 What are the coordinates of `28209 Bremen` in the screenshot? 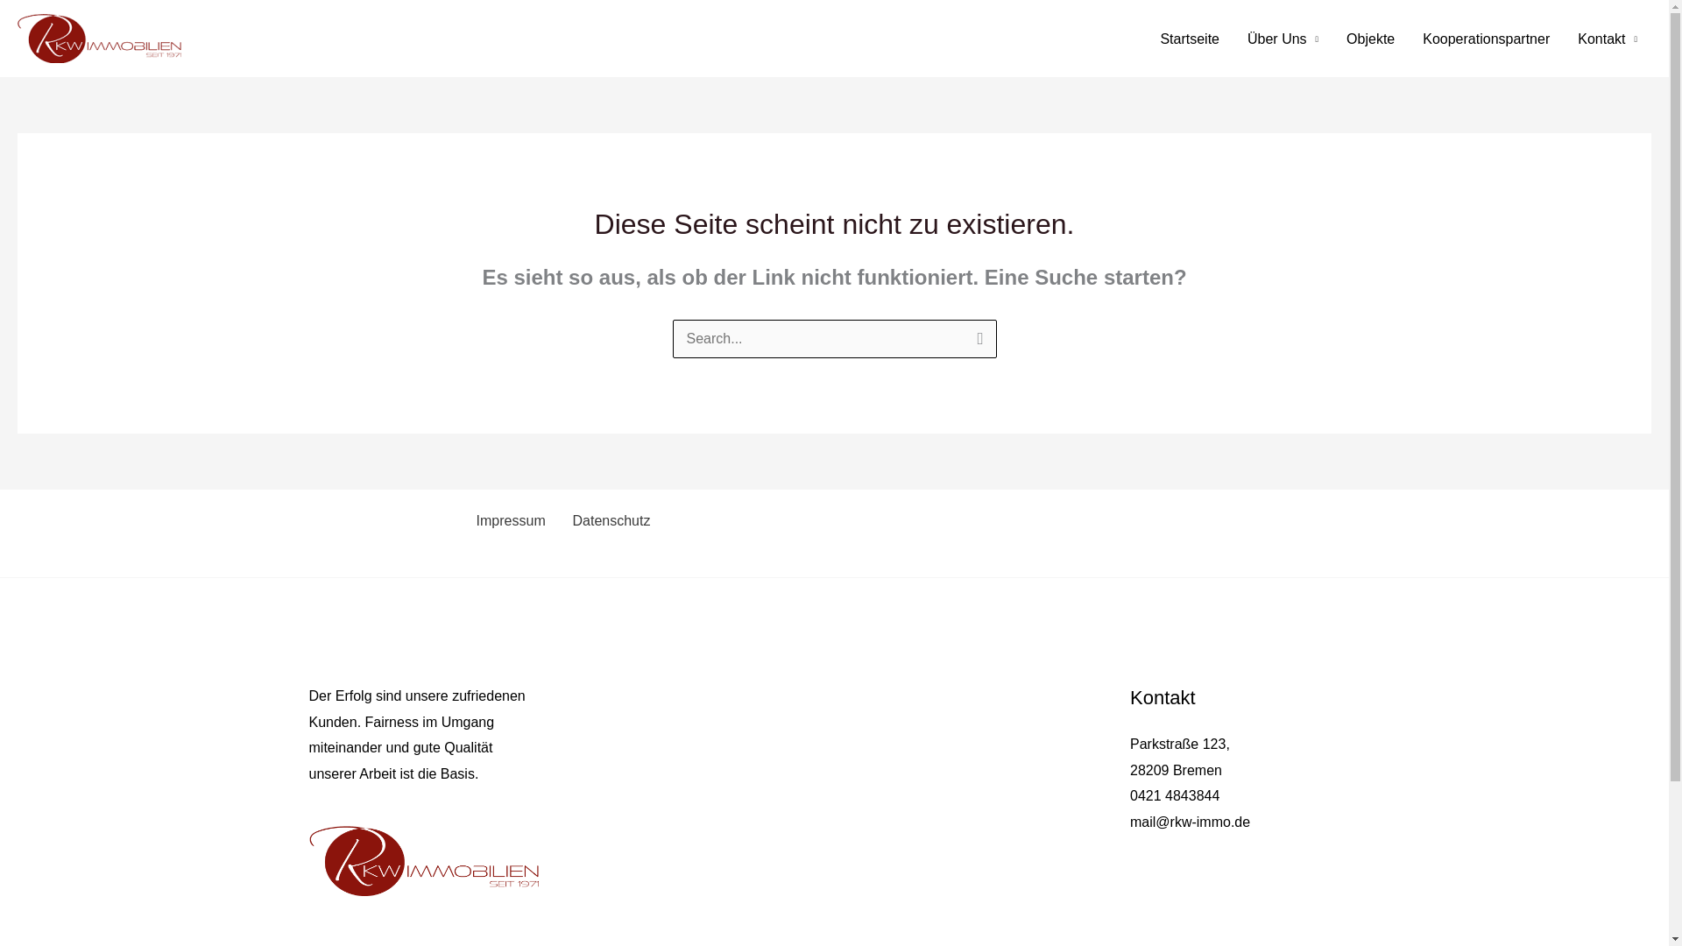 It's located at (1176, 769).